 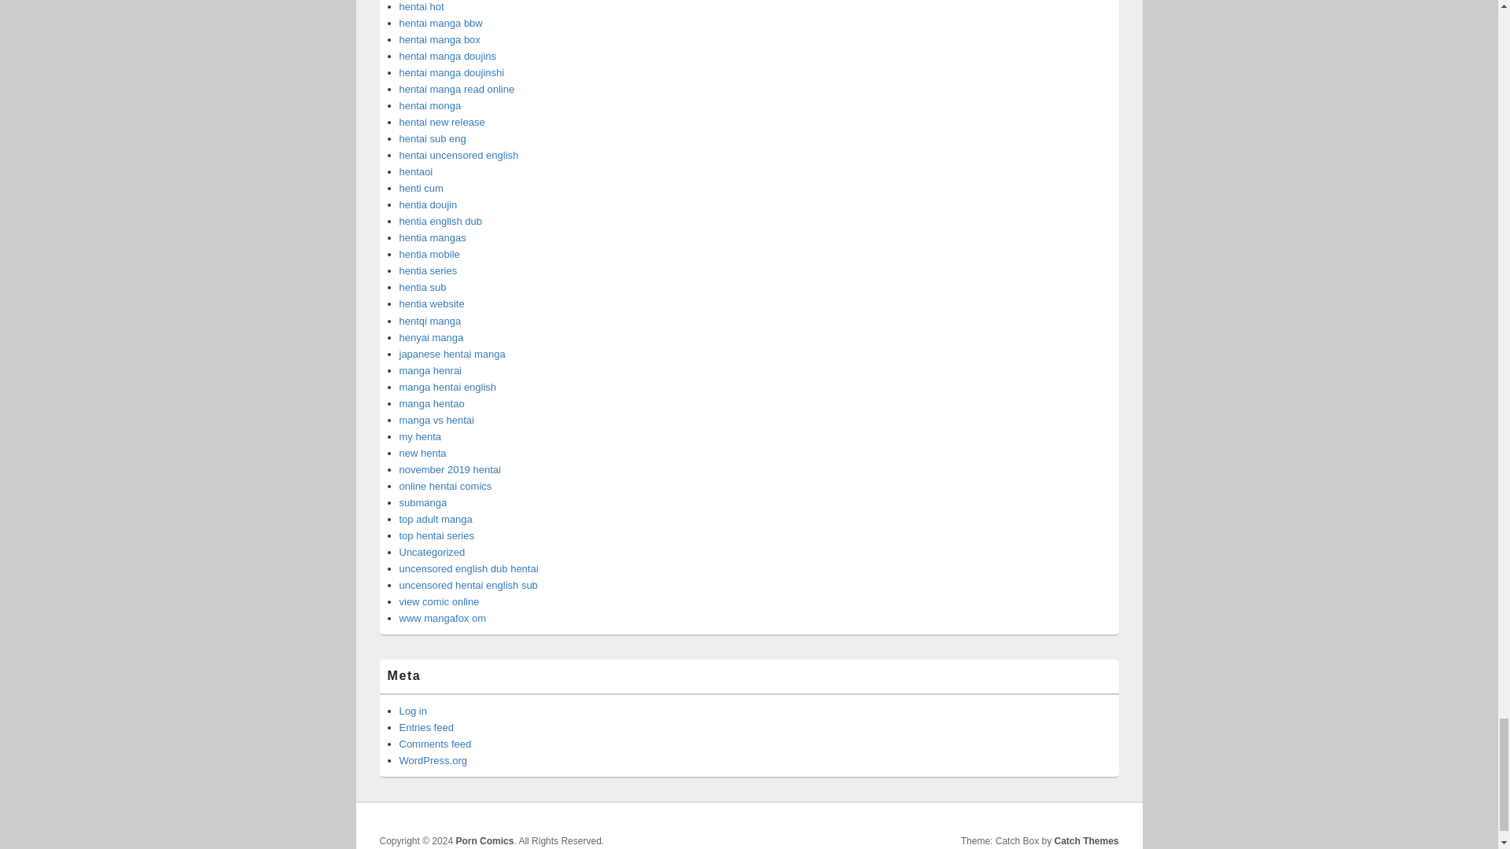 What do you see at coordinates (484, 840) in the screenshot?
I see `Porn Comics` at bounding box center [484, 840].